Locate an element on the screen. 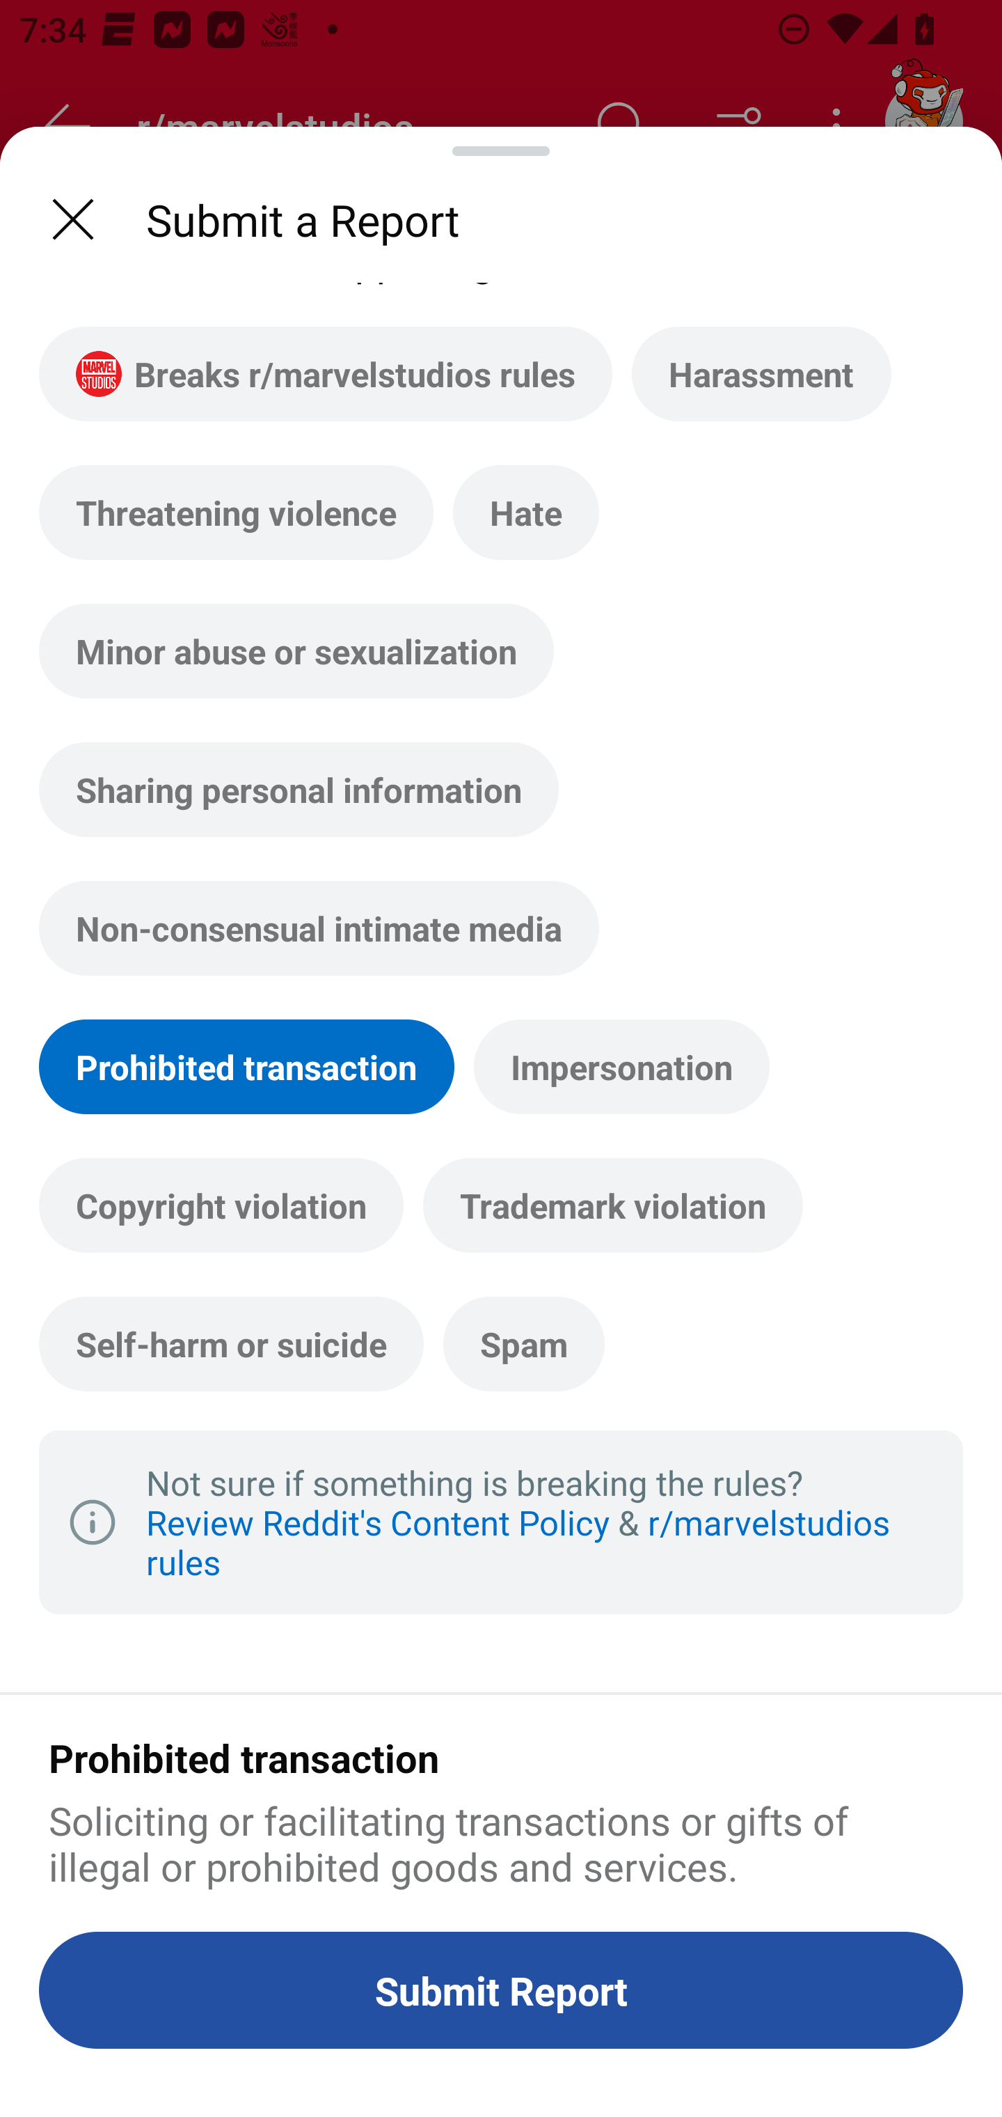  Trademark violation is located at coordinates (612, 1205).